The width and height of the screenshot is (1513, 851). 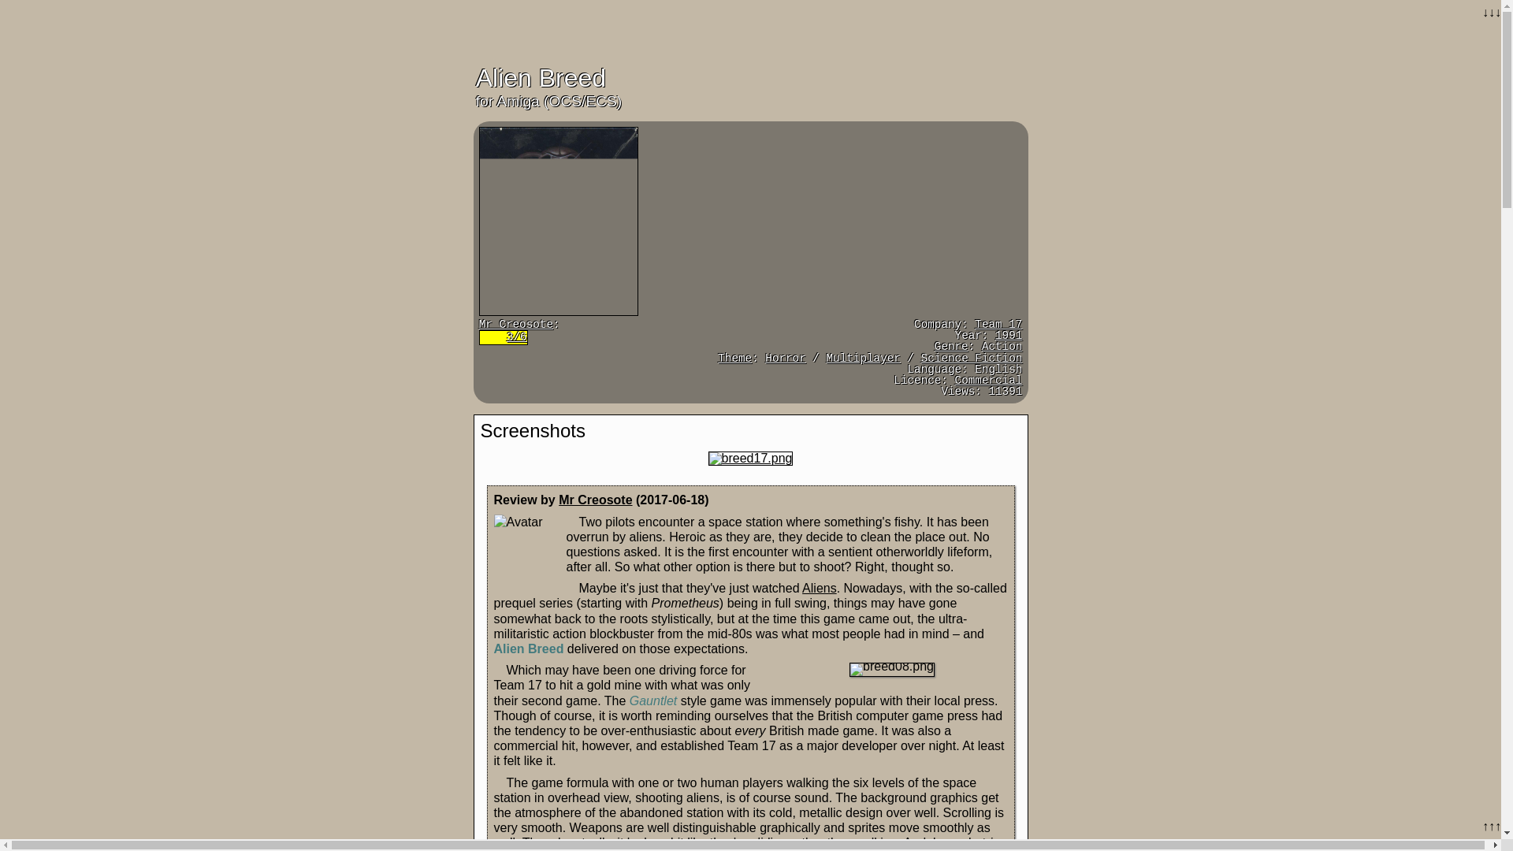 I want to click on Multiplayer, so click(x=863, y=359).